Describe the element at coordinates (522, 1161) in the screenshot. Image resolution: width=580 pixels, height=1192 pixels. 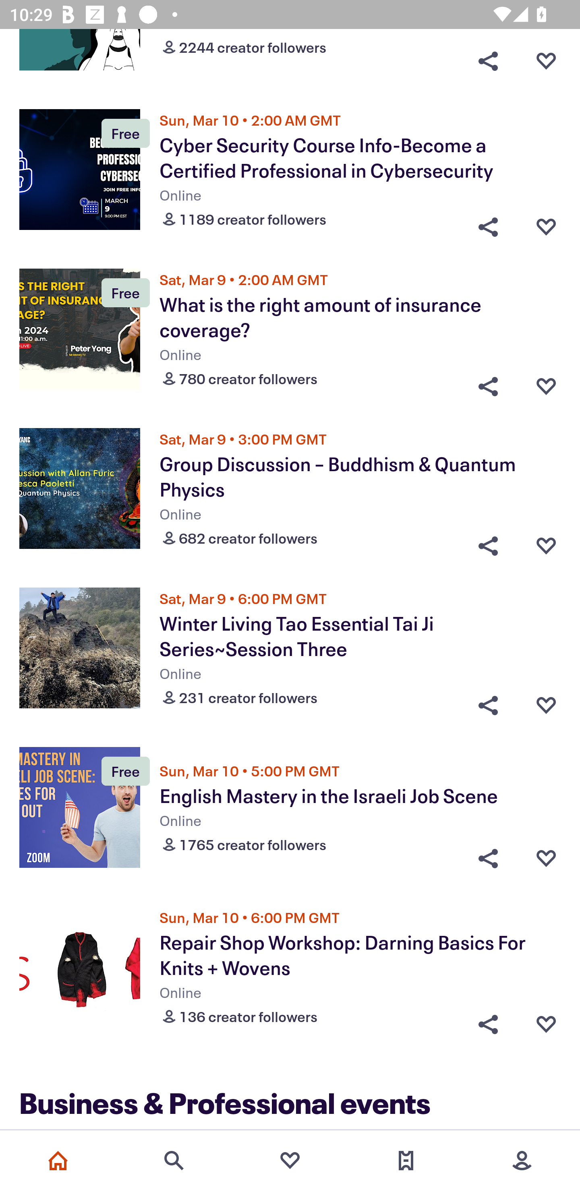
I see `More` at that location.